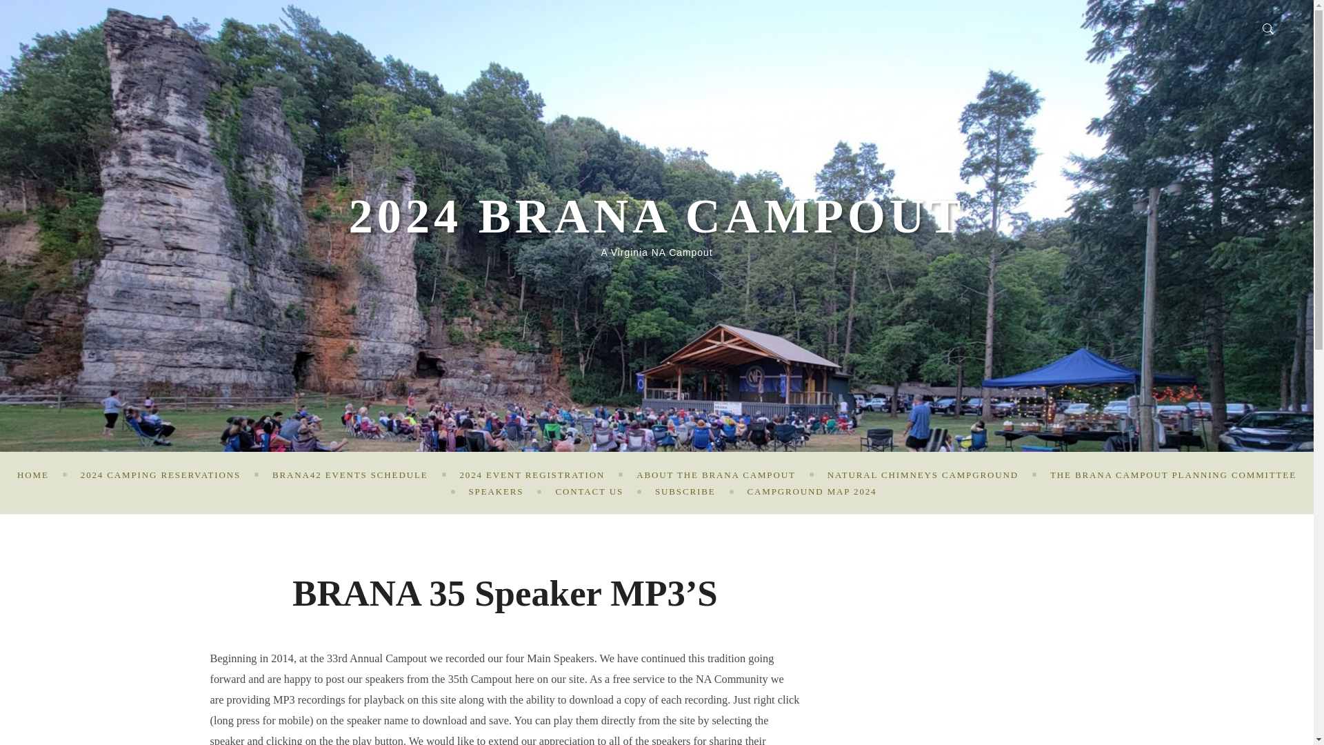 The image size is (1324, 745). What do you see at coordinates (350, 475) in the screenshot?
I see `BRANA42 EVENTS SCHEDULE` at bounding box center [350, 475].